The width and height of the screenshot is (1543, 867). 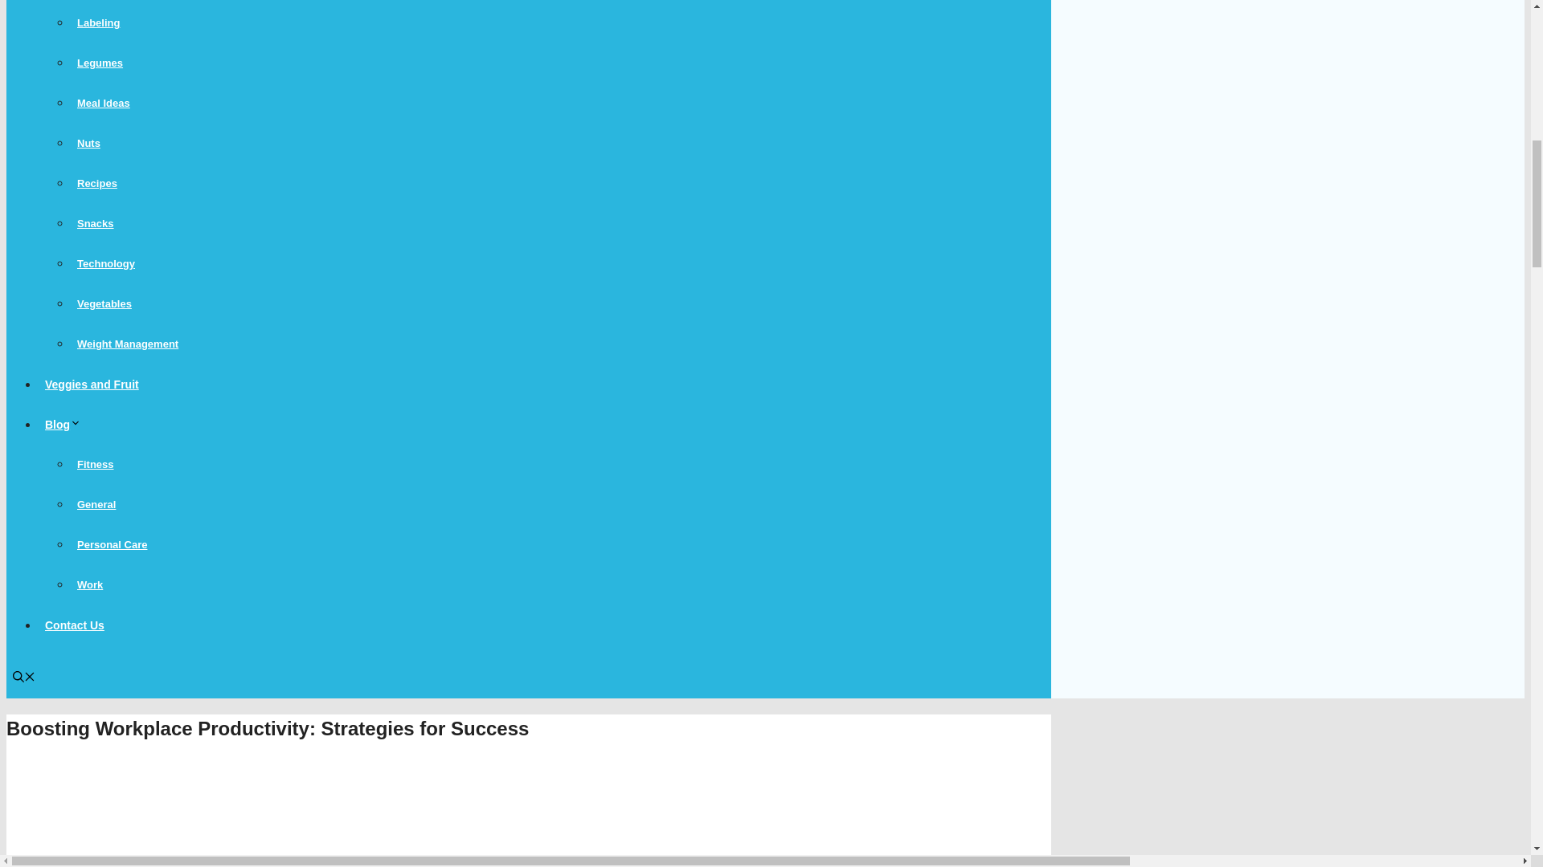 What do you see at coordinates (112, 544) in the screenshot?
I see `Personal Care` at bounding box center [112, 544].